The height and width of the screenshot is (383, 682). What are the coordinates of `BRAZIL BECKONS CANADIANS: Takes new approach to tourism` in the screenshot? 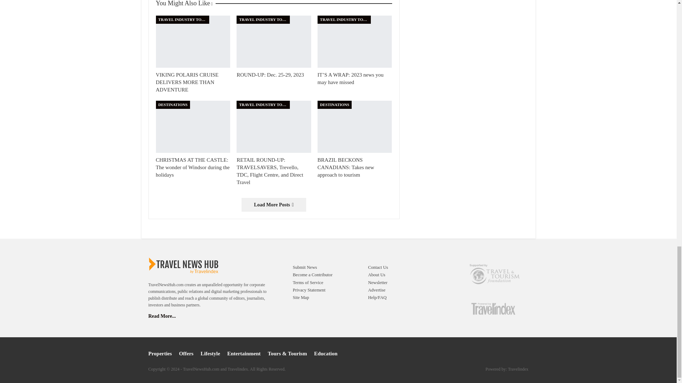 It's located at (346, 167).